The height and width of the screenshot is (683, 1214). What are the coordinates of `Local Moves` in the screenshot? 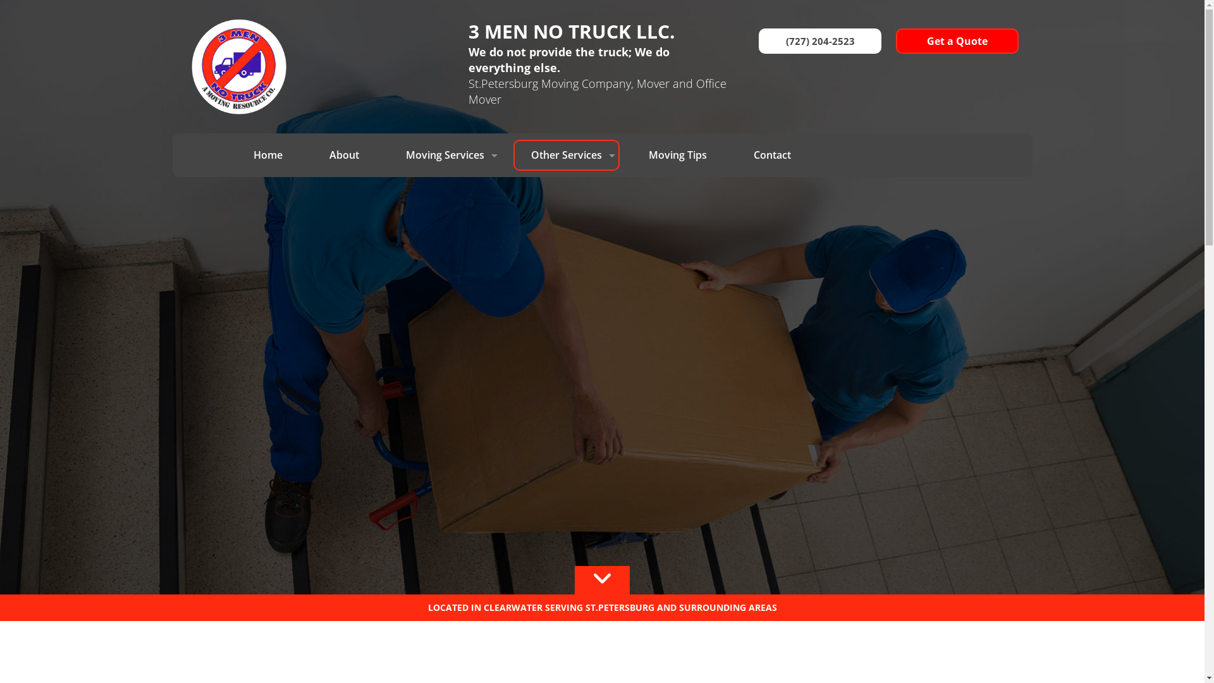 It's located at (445, 234).